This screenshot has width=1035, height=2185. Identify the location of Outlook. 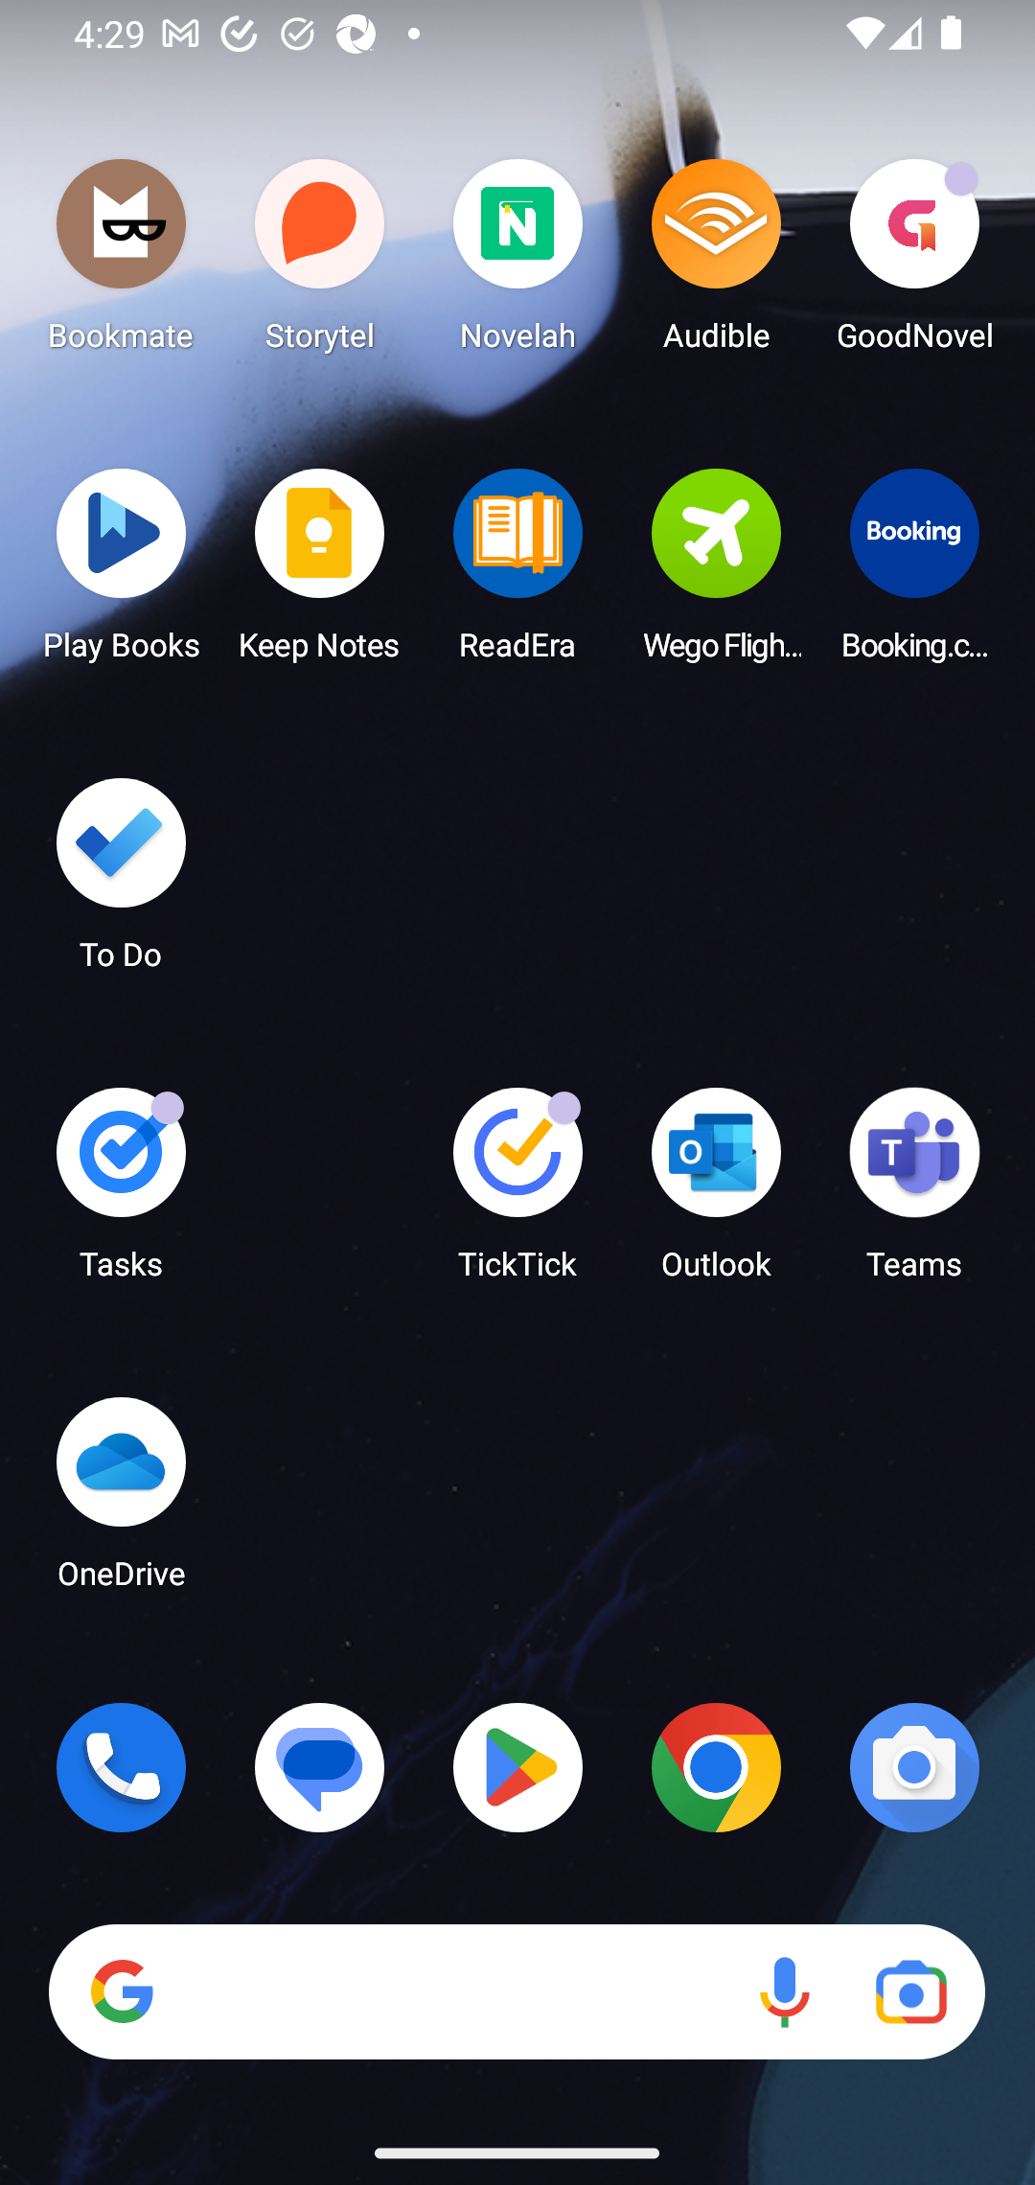
(716, 1192).